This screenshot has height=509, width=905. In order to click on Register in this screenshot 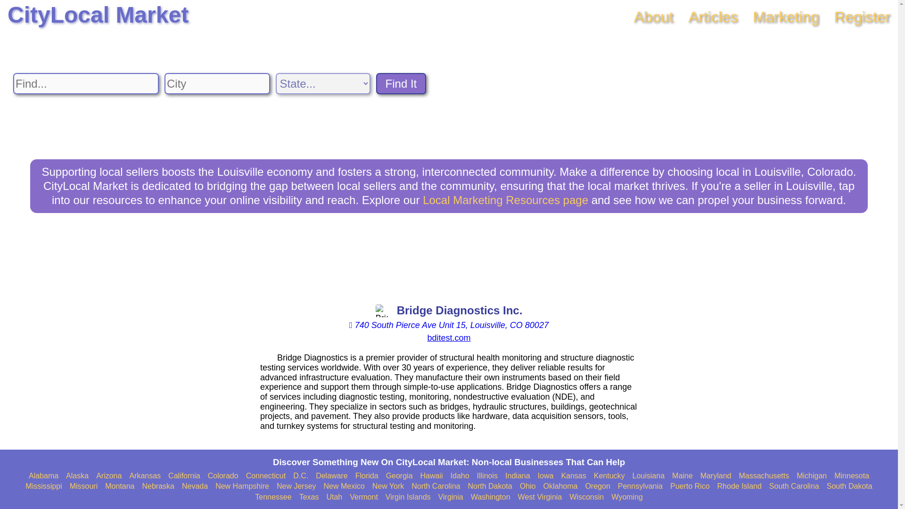, I will do `click(863, 17)`.